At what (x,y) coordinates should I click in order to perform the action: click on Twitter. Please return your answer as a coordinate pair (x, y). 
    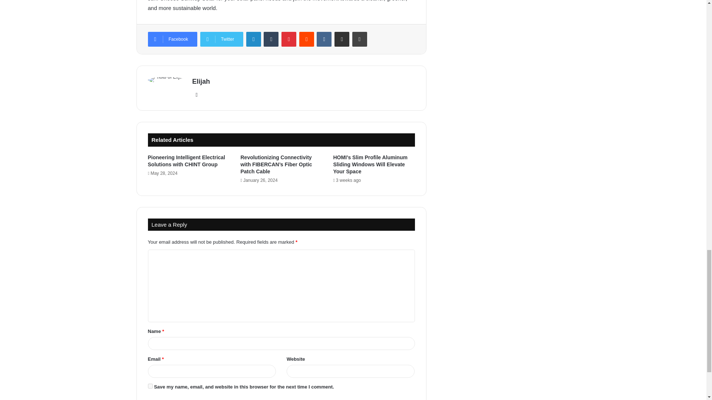
    Looking at the image, I should click on (222, 39).